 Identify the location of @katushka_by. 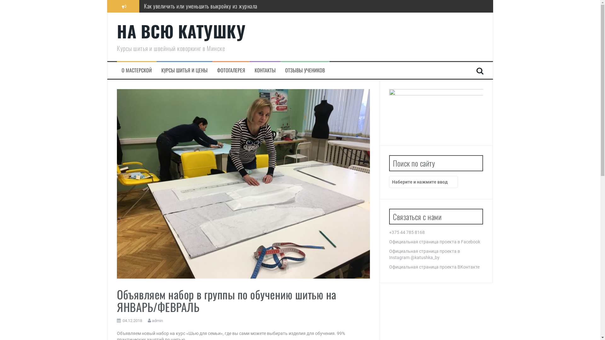
(425, 258).